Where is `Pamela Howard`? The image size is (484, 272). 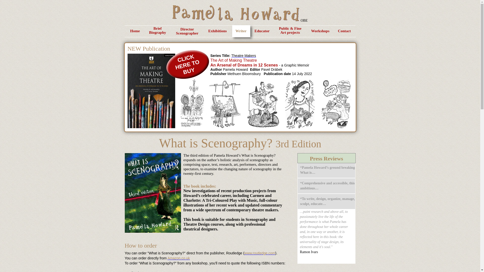
Pamela Howard is located at coordinates (241, 31).